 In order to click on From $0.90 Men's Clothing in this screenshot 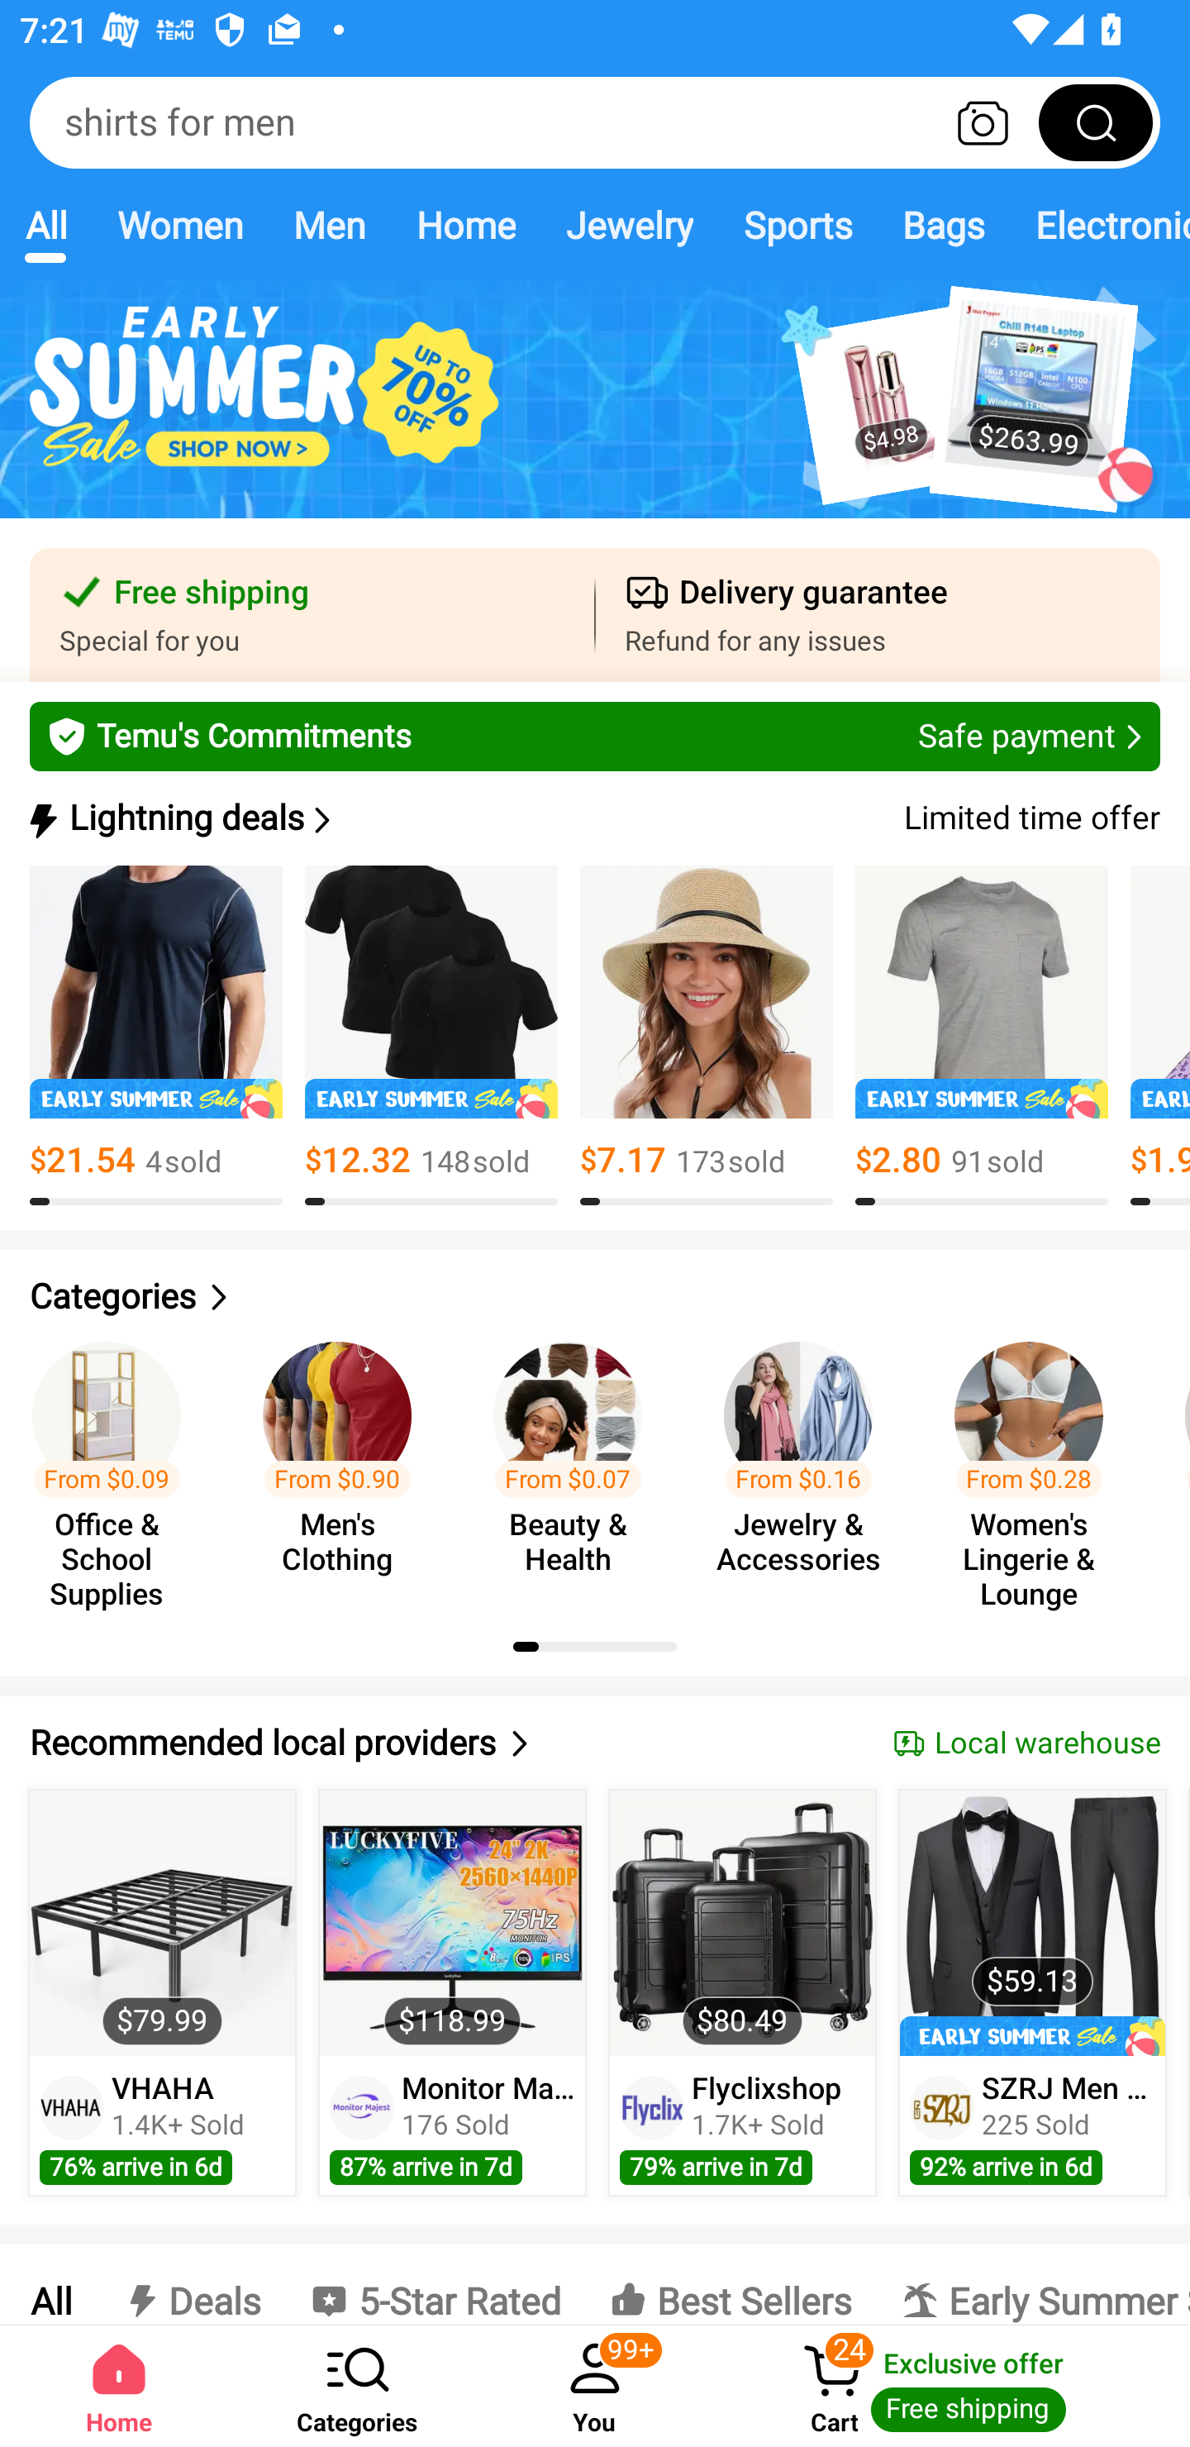, I will do `click(345, 1462)`.